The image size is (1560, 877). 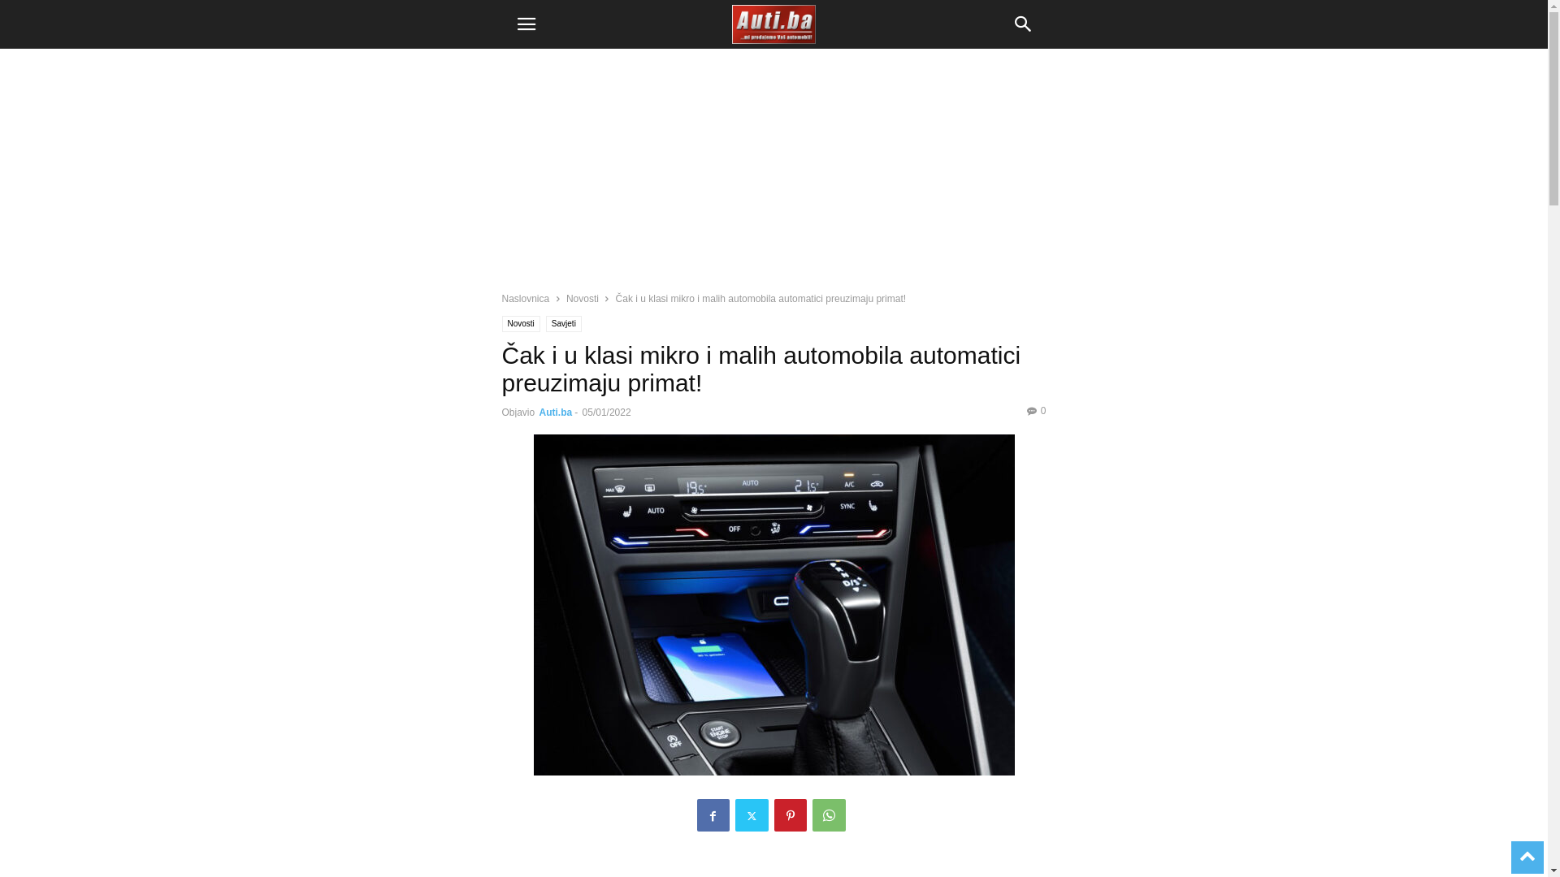 What do you see at coordinates (829, 815) in the screenshot?
I see `WhatsApp` at bounding box center [829, 815].